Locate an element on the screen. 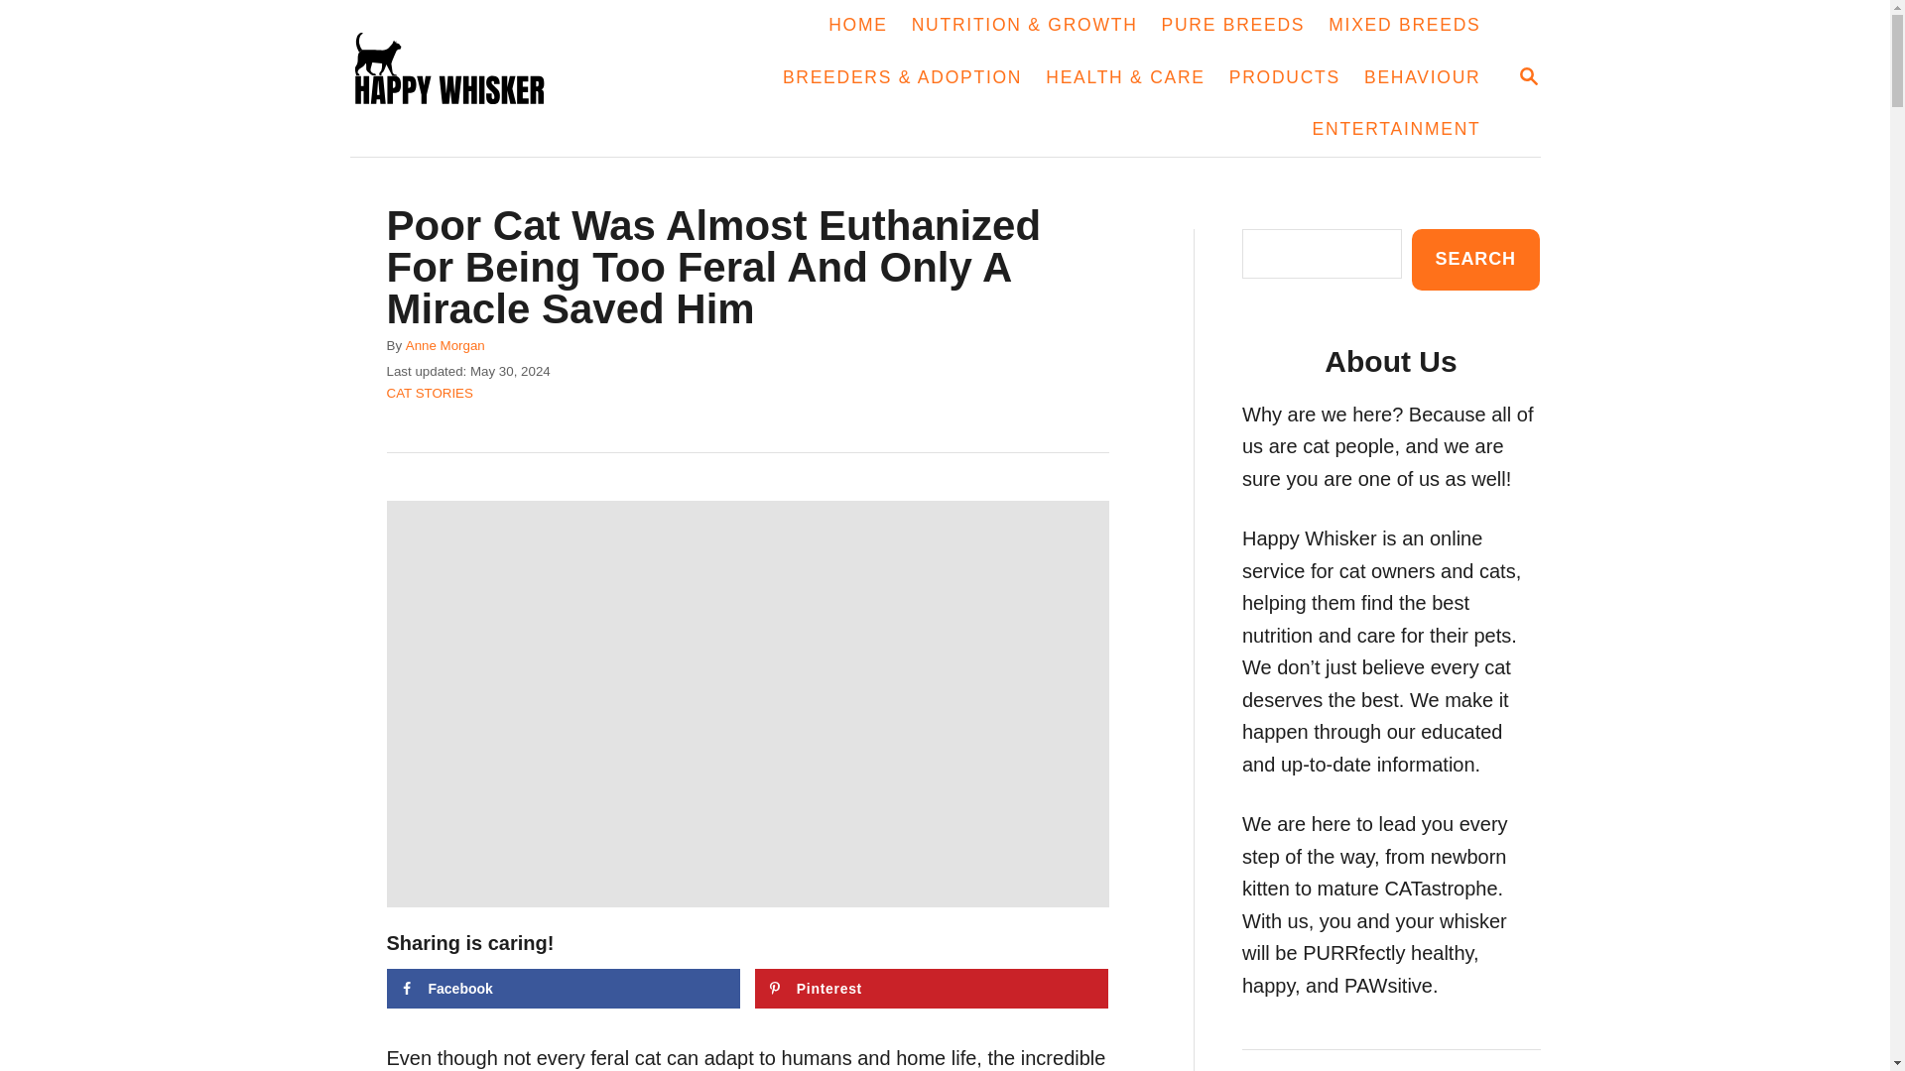  MIXED BREEDS is located at coordinates (1403, 26).